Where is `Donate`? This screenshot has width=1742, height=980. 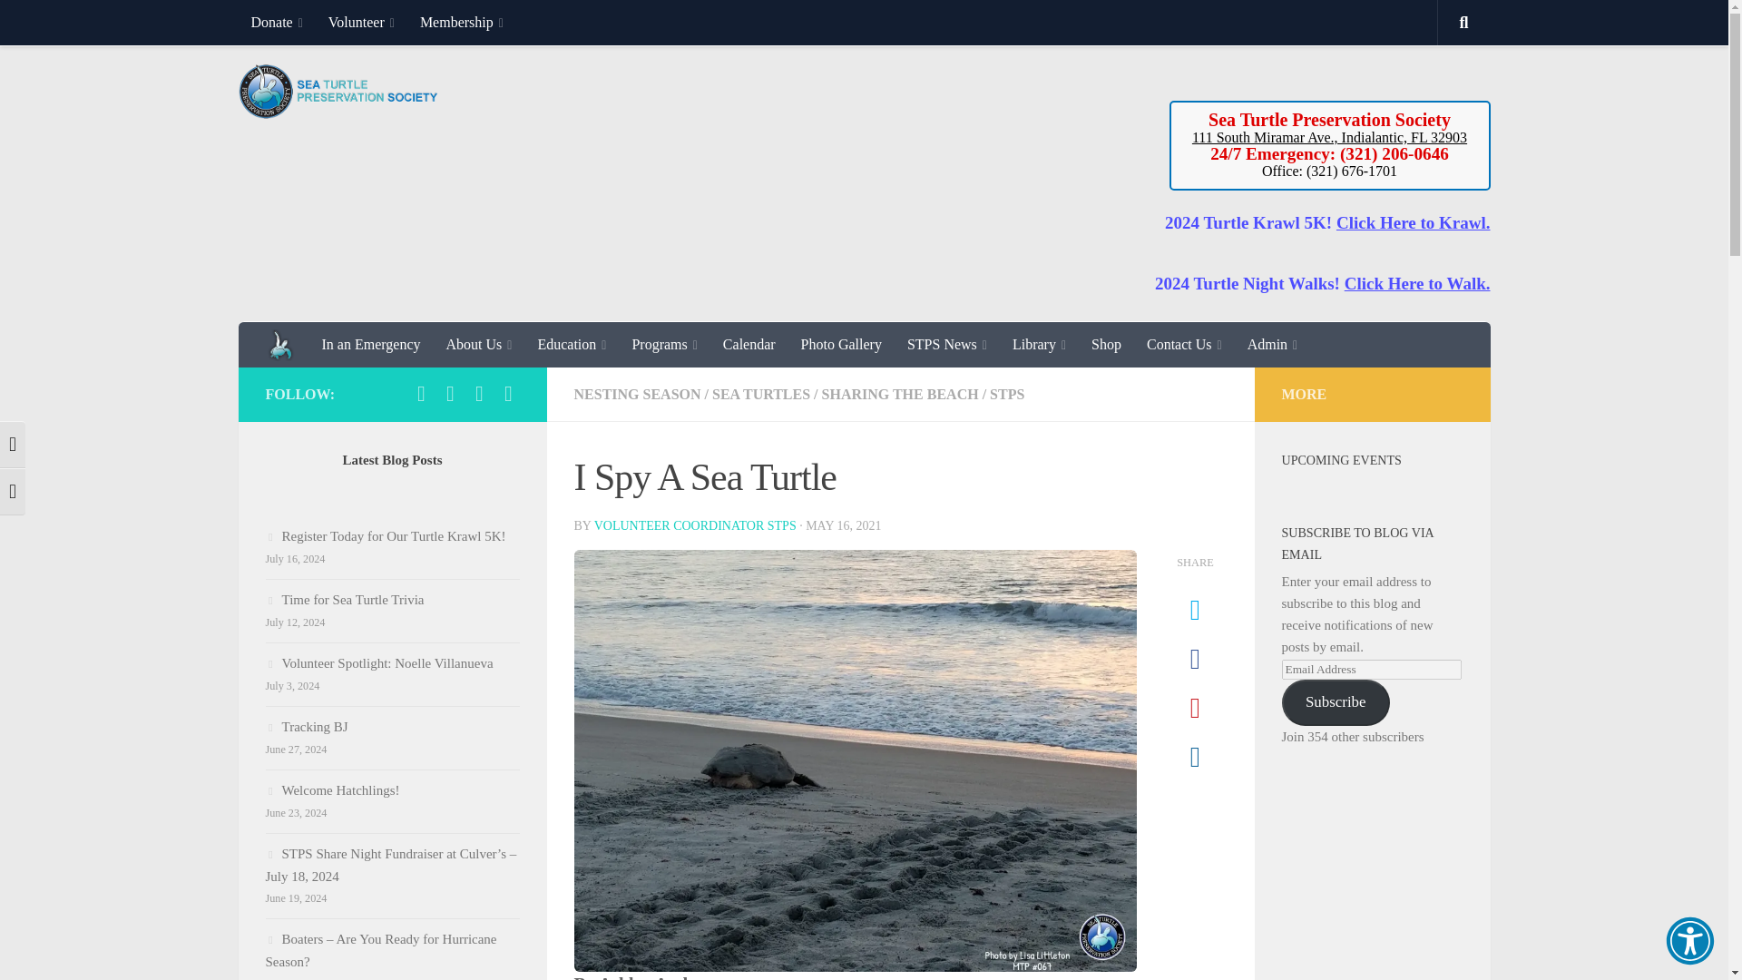
Donate is located at coordinates (276, 22).